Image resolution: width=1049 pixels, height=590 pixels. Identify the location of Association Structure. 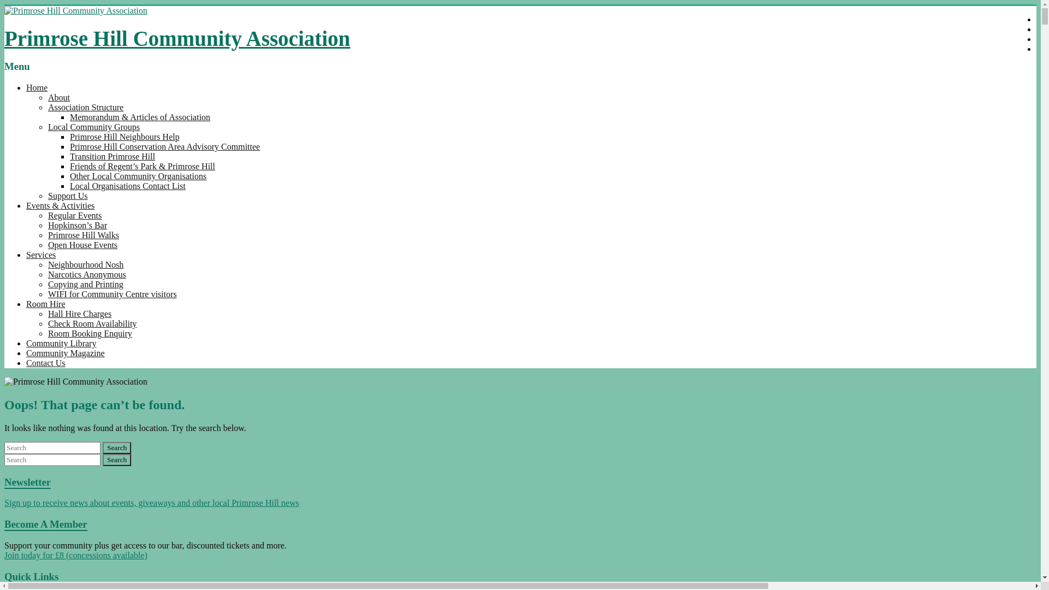
(86, 107).